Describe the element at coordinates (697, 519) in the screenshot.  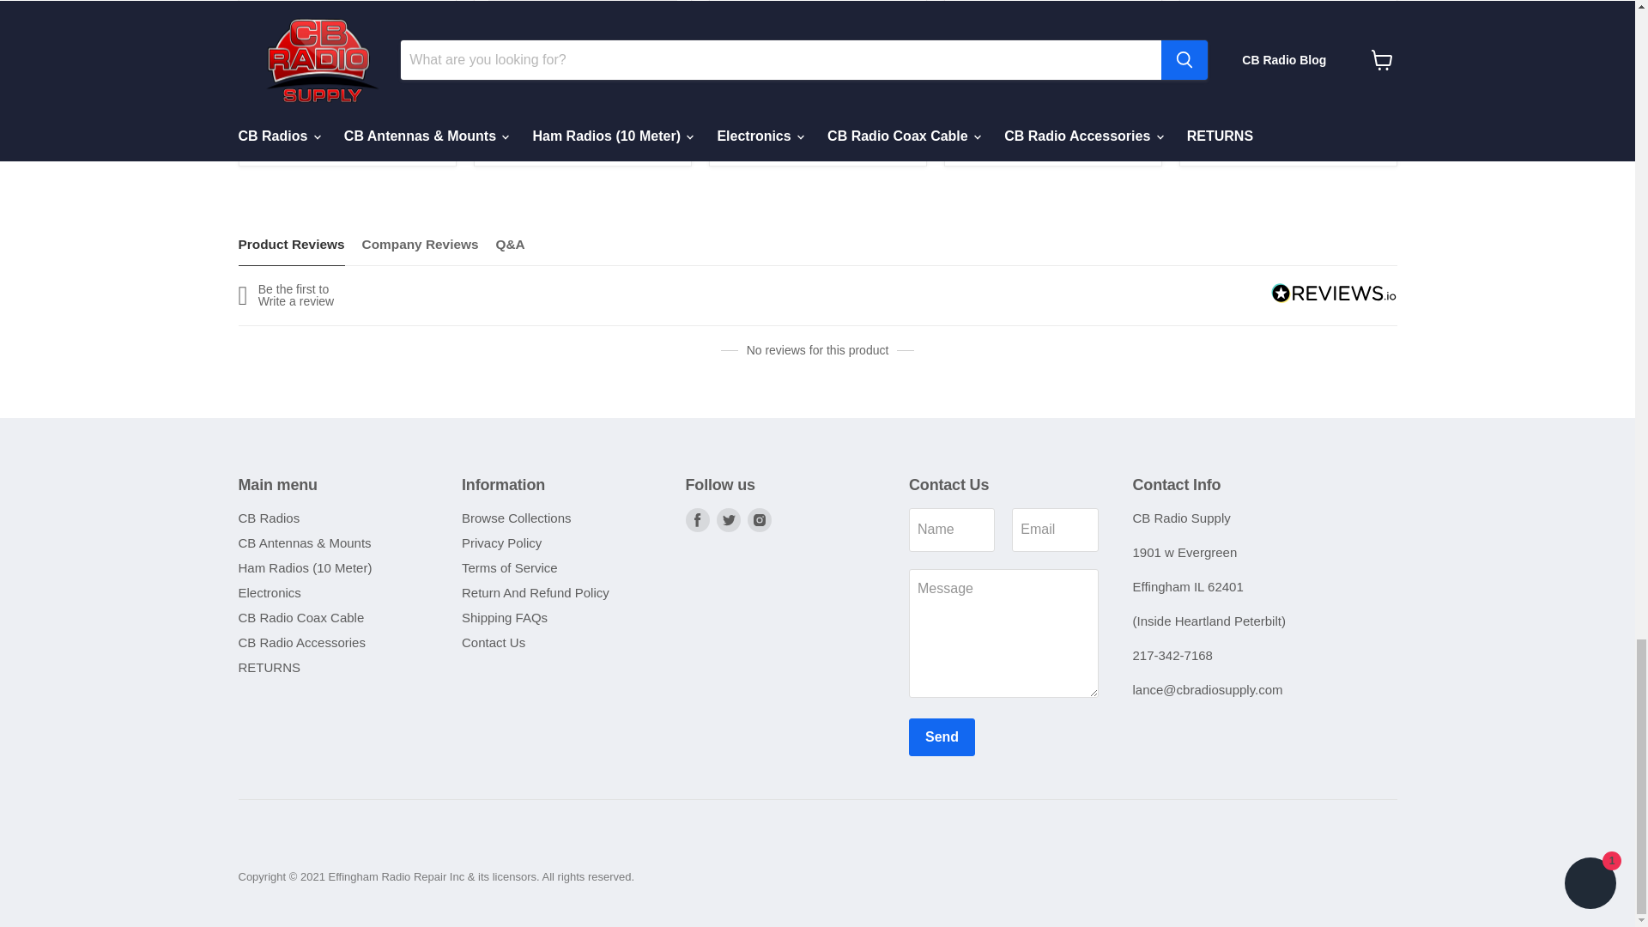
I see `Facebook` at that location.